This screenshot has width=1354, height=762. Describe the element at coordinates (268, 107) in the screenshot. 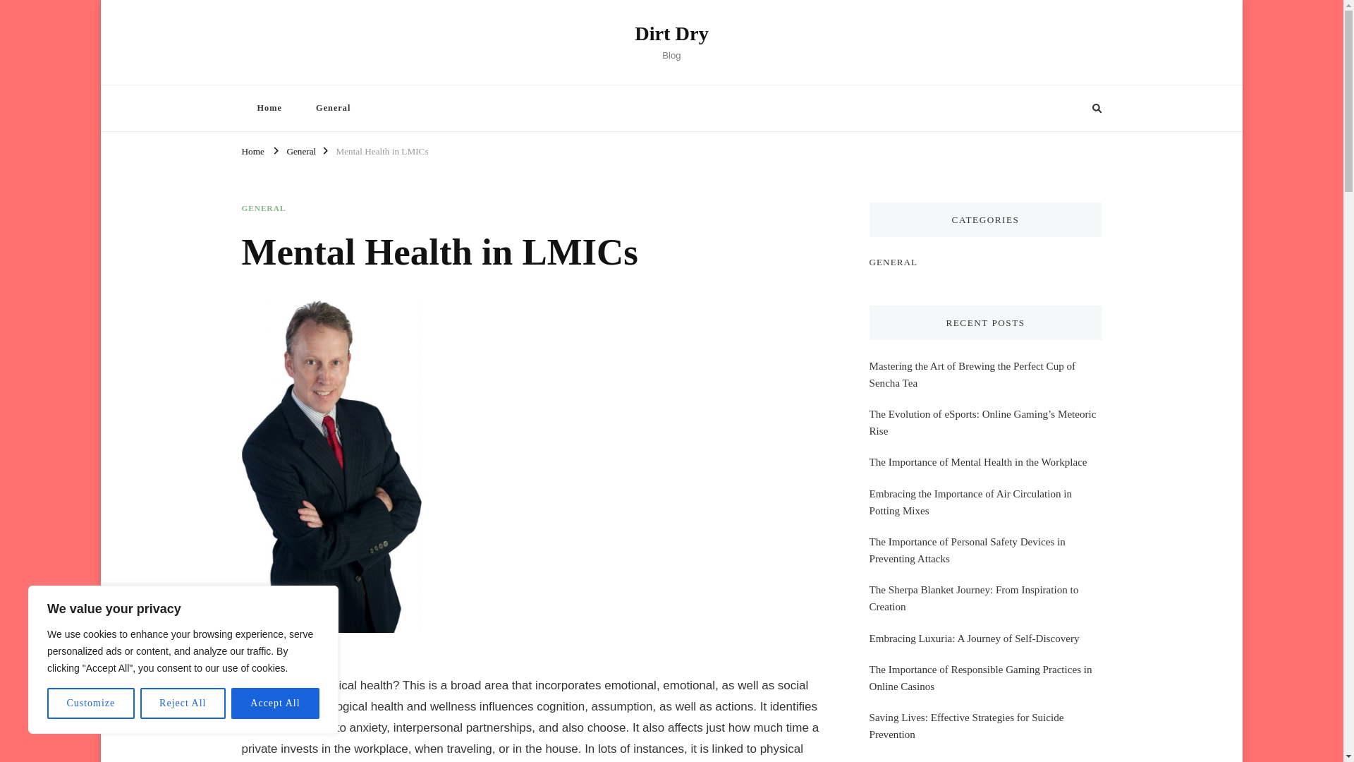

I see `Home` at that location.